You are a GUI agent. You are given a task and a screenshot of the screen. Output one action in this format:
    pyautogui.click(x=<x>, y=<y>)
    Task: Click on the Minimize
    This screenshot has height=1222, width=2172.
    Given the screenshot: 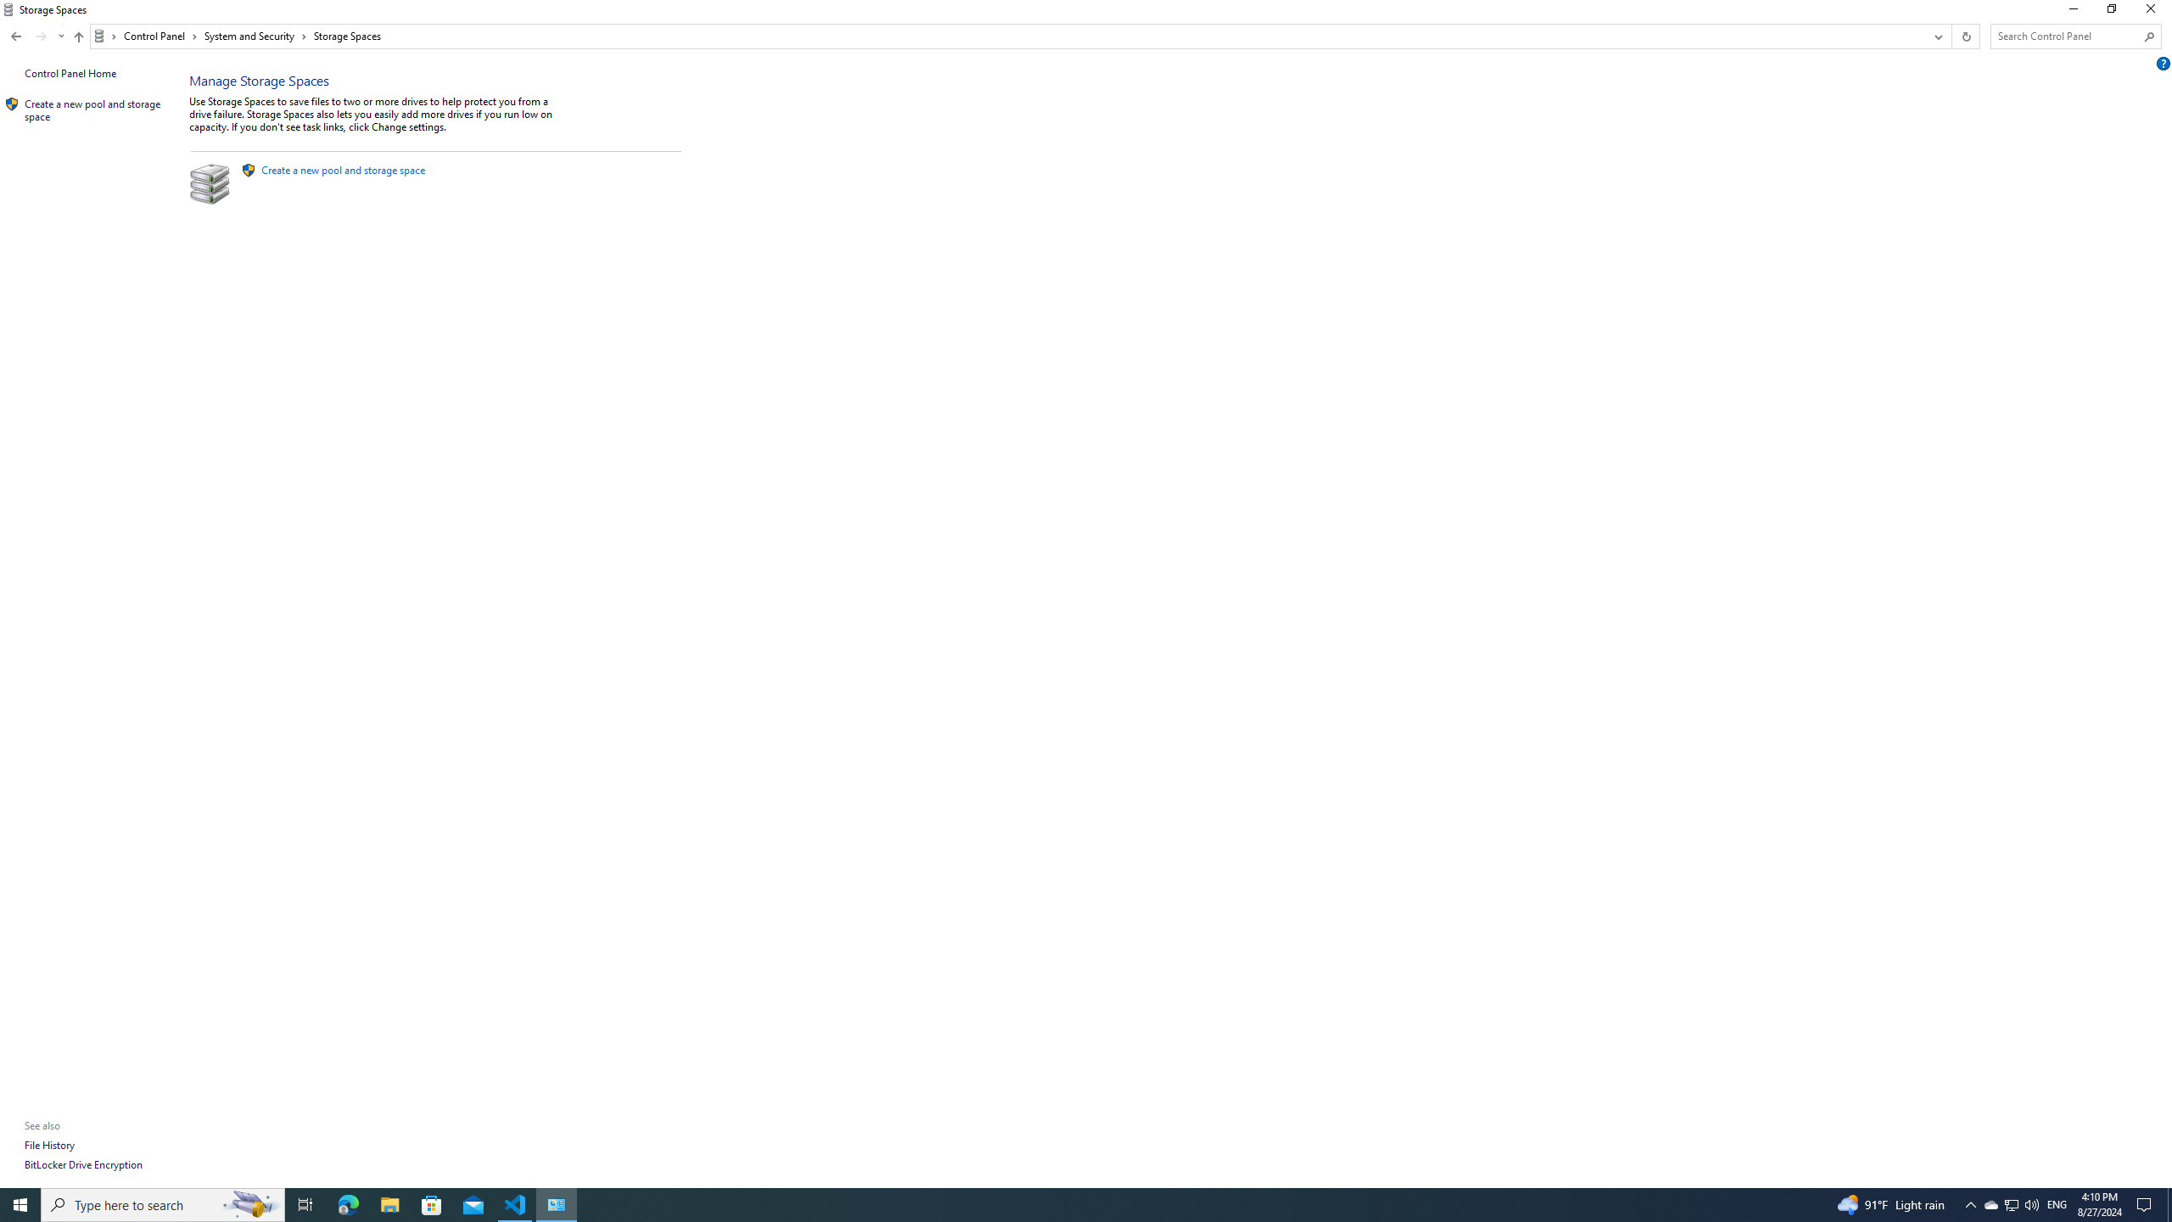 What is the action you would take?
    pyautogui.click(x=2072, y=12)
    